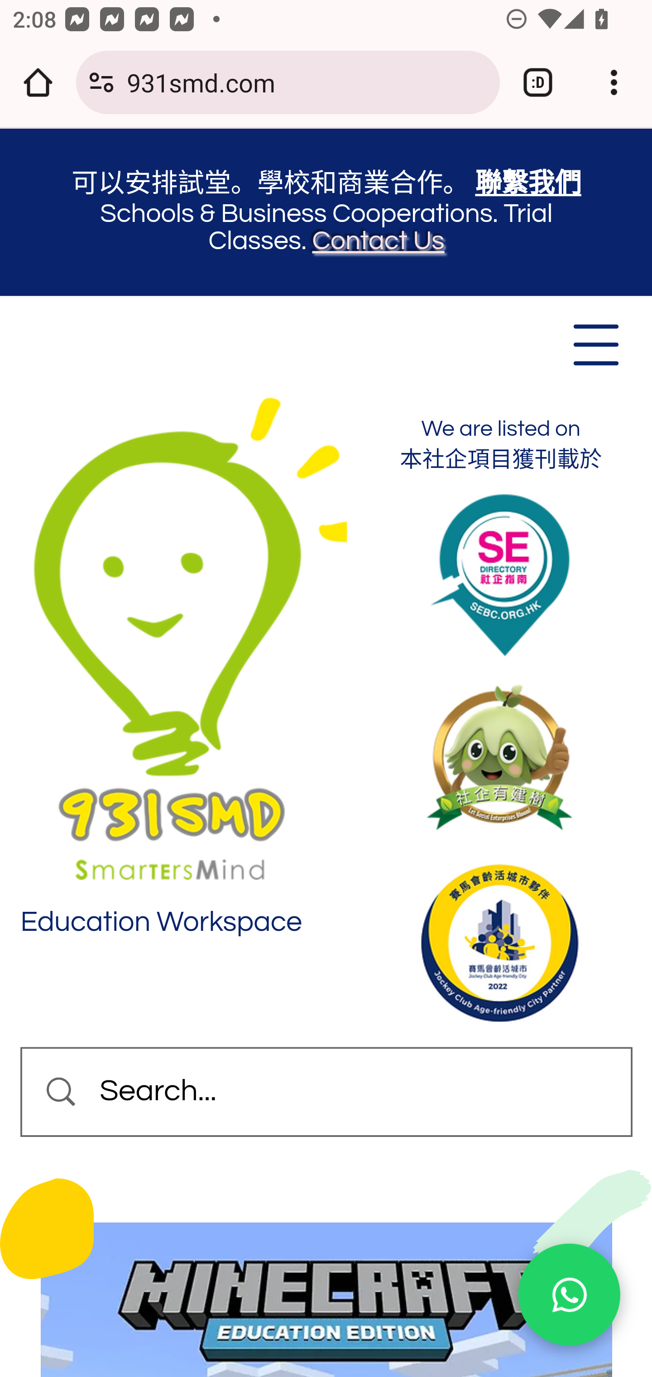 This screenshot has width=652, height=1377. What do you see at coordinates (538, 82) in the screenshot?
I see `Switch or close tabs` at bounding box center [538, 82].